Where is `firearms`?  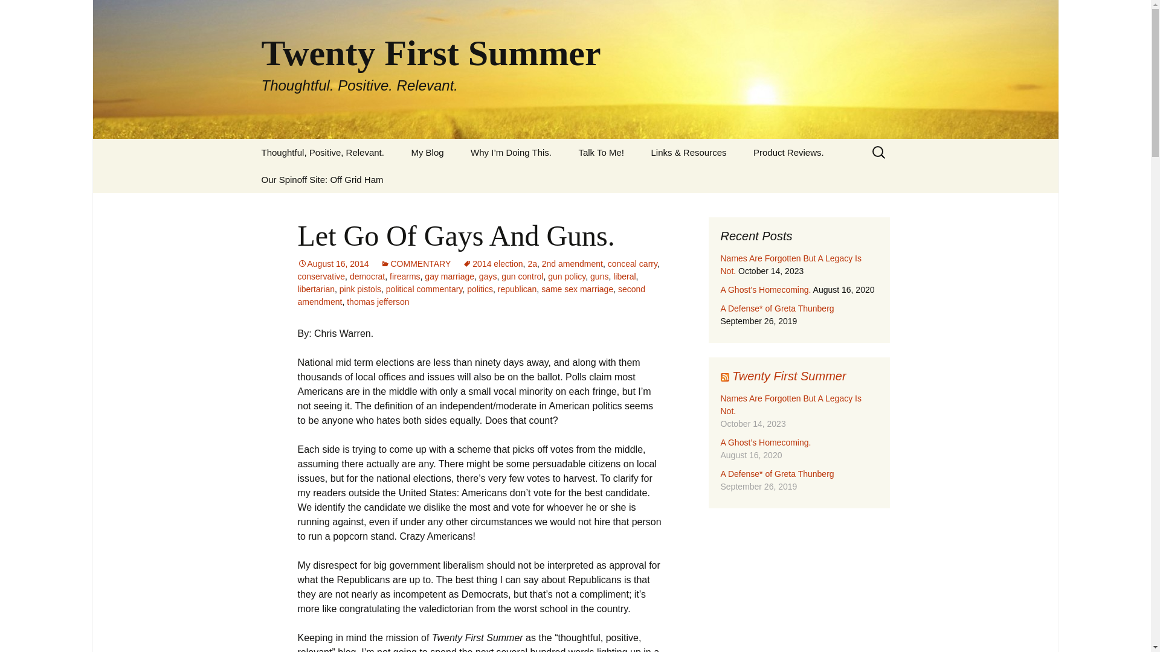 firearms is located at coordinates (405, 276).